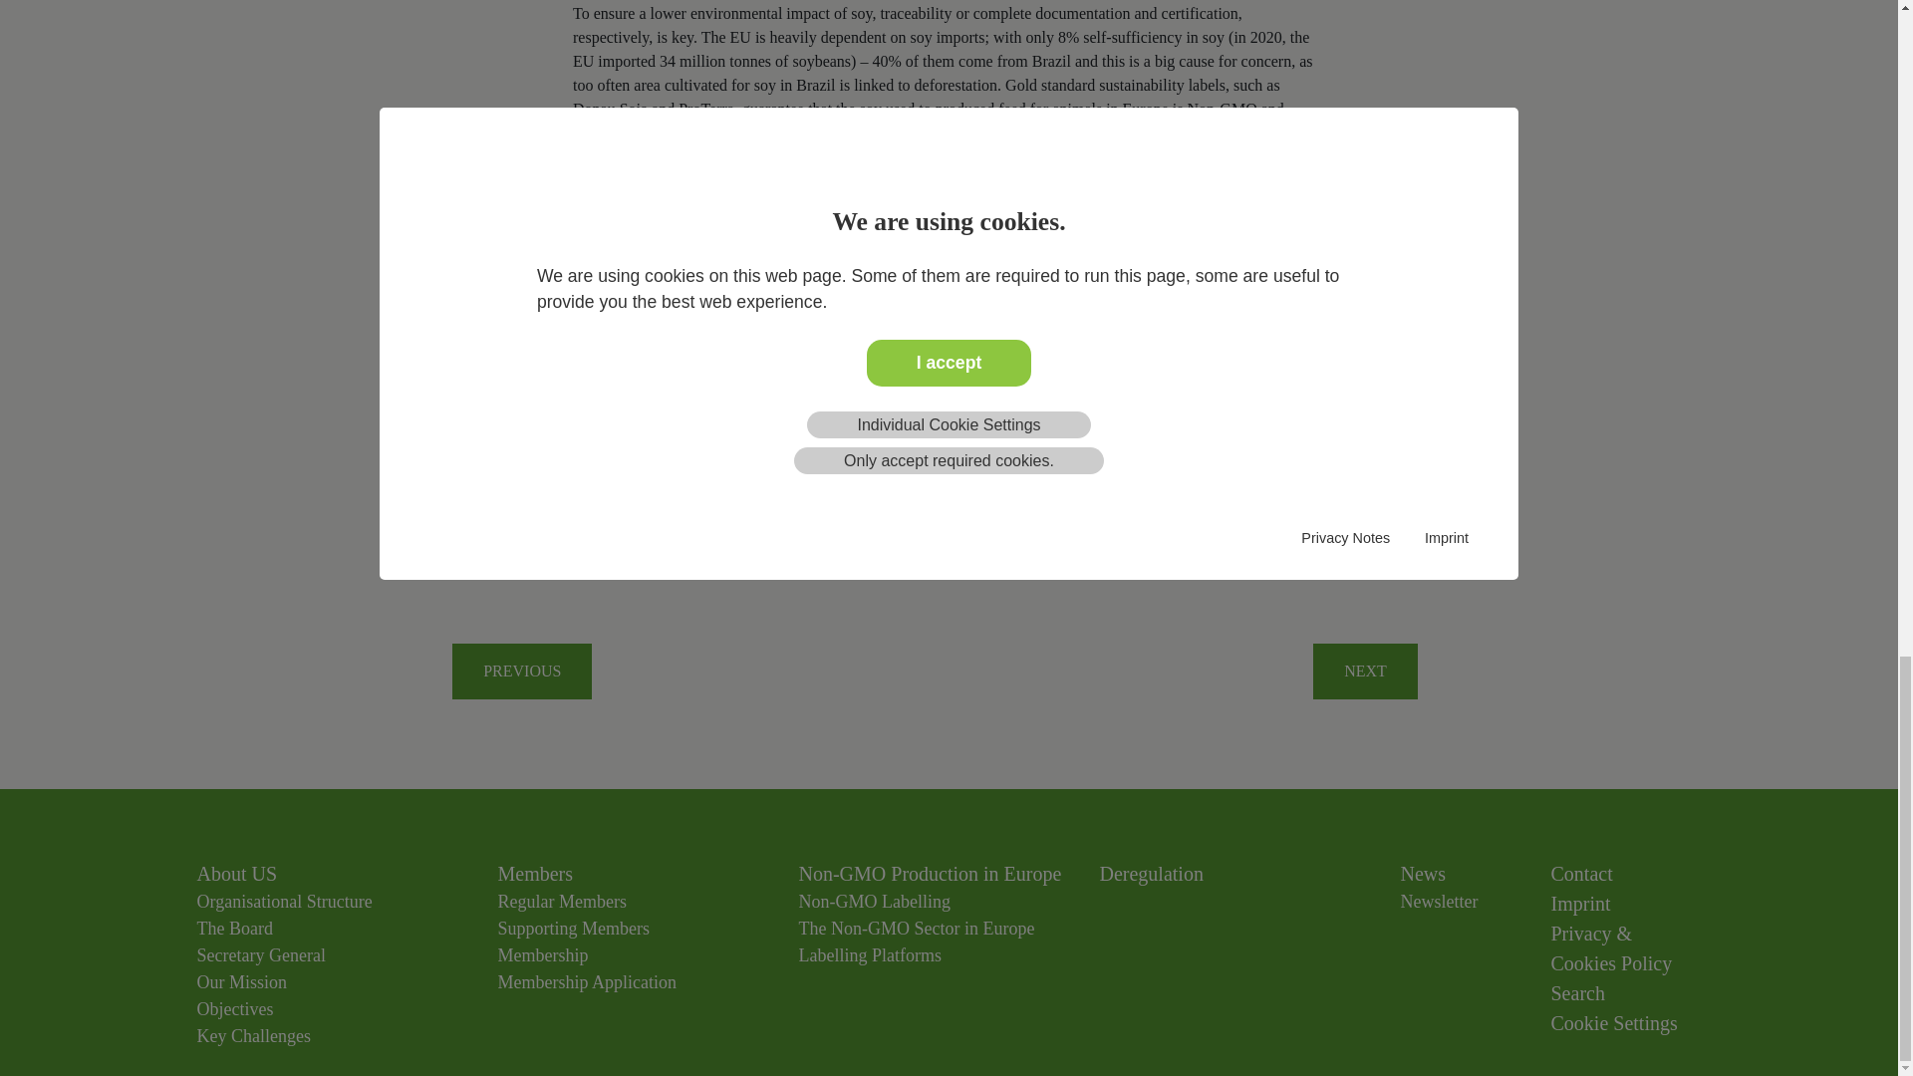  What do you see at coordinates (1365, 672) in the screenshot?
I see `NEXT` at bounding box center [1365, 672].